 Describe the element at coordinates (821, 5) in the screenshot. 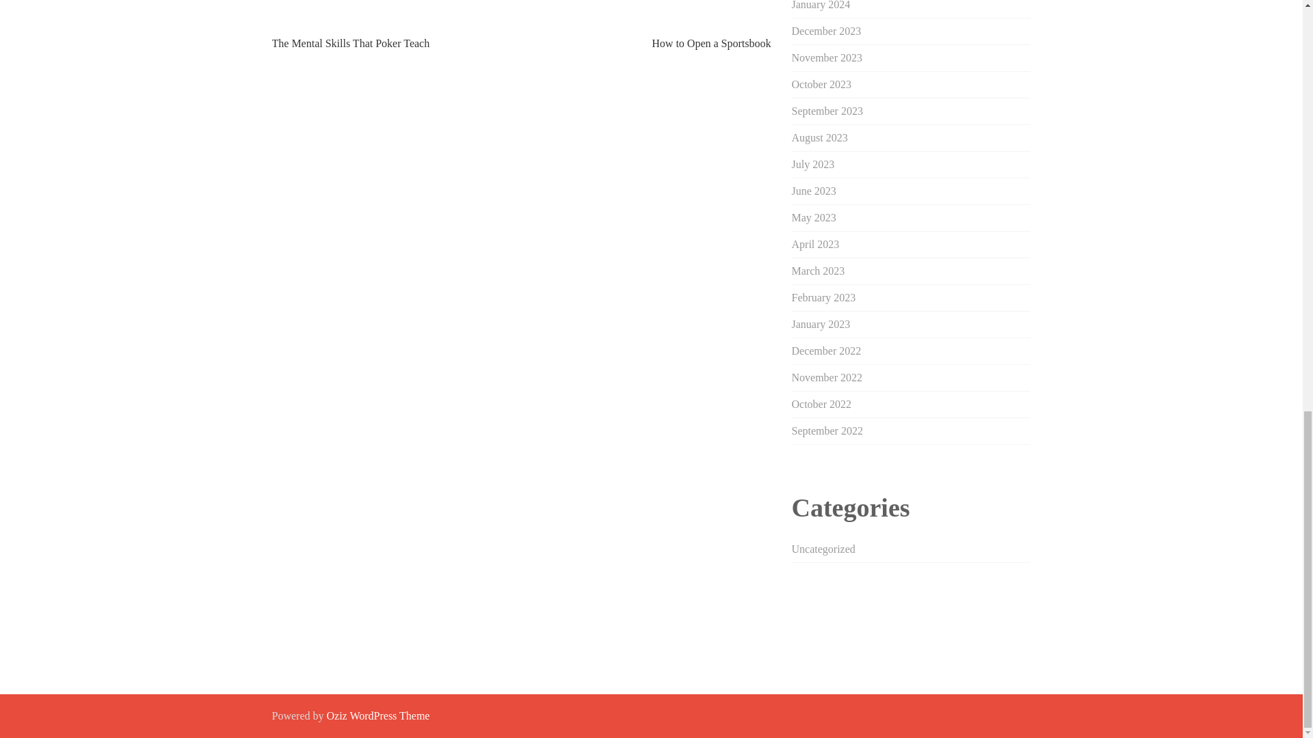

I see `January 2024` at that location.